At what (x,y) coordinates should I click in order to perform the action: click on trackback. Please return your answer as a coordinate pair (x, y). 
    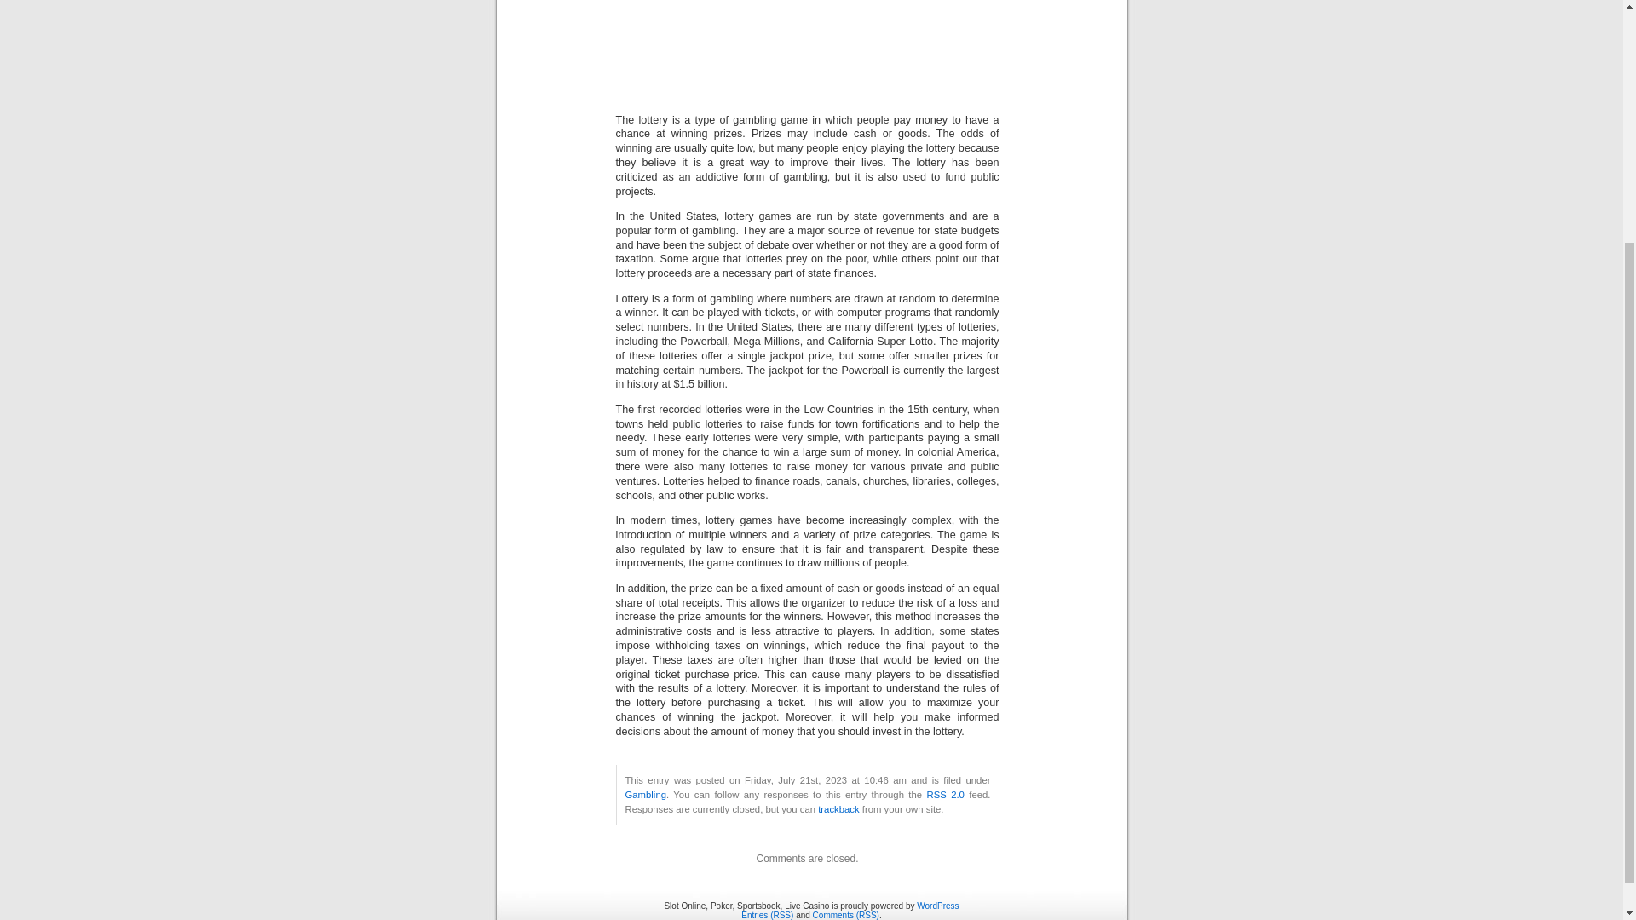
    Looking at the image, I should click on (838, 808).